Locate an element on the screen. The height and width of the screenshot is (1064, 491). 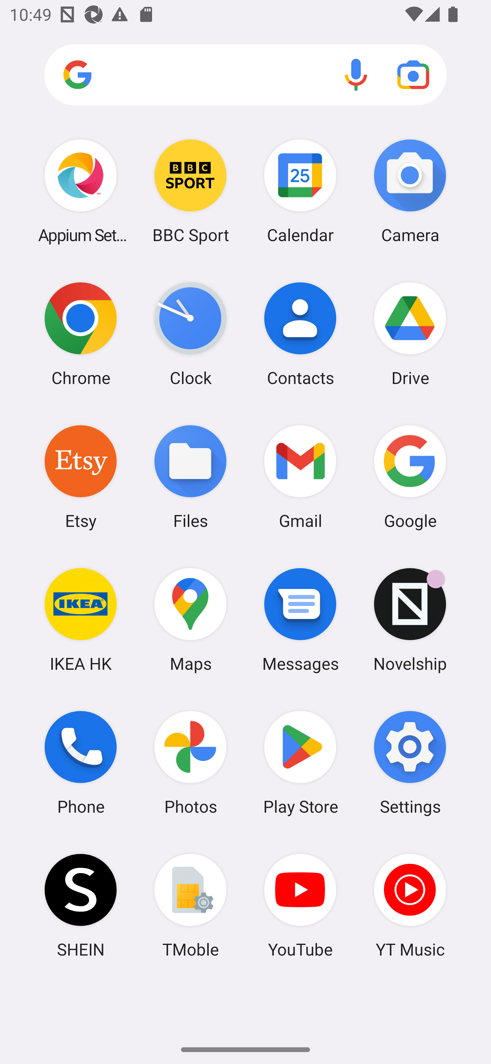
Files is located at coordinates (190, 476).